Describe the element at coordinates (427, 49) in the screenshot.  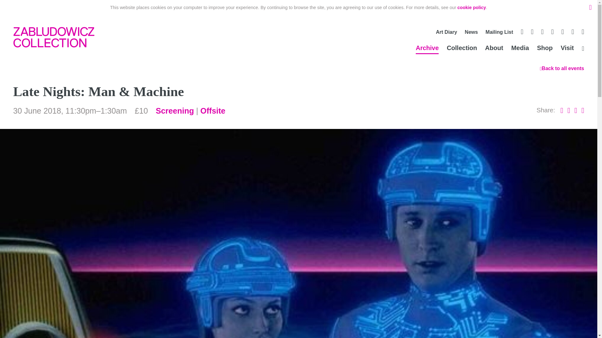
I see `Archive` at that location.